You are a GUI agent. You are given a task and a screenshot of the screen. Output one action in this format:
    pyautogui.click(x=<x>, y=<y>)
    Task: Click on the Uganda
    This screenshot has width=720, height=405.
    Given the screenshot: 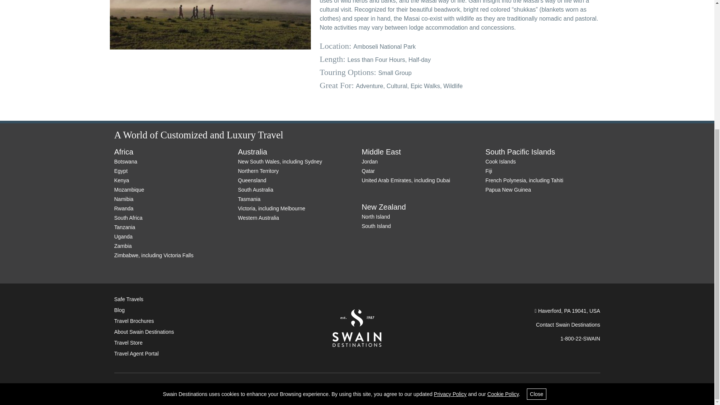 What is the action you would take?
    pyautogui.click(x=123, y=237)
    